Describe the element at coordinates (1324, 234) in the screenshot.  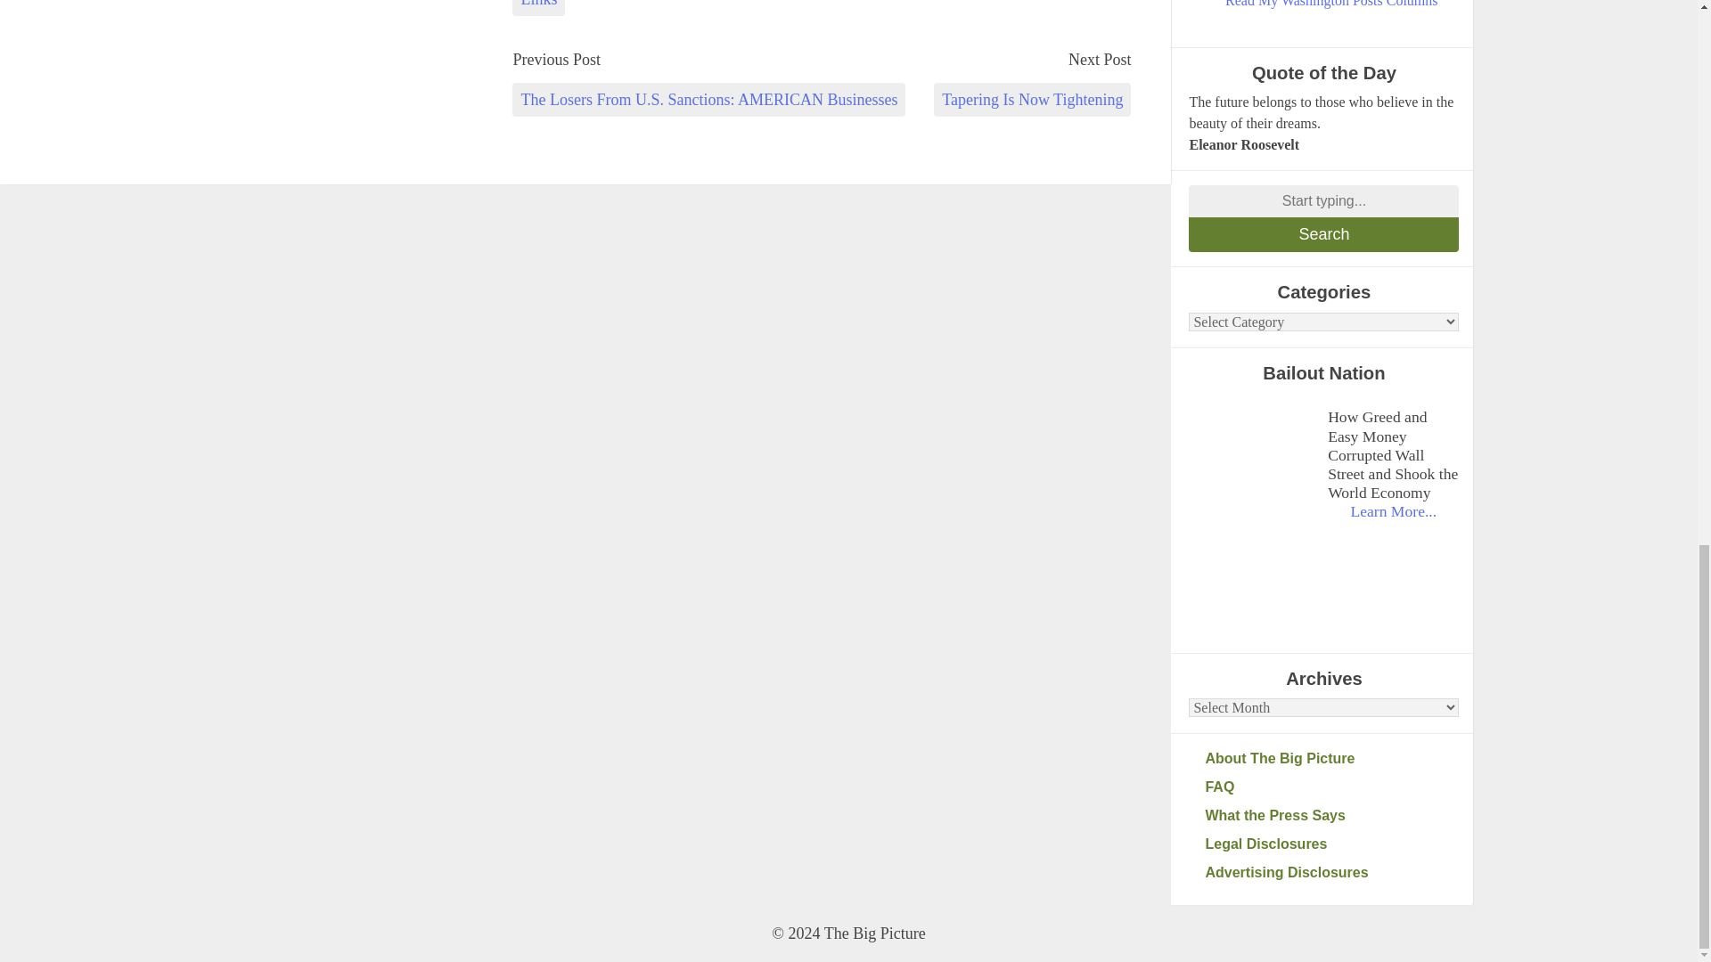
I see `Search` at that location.